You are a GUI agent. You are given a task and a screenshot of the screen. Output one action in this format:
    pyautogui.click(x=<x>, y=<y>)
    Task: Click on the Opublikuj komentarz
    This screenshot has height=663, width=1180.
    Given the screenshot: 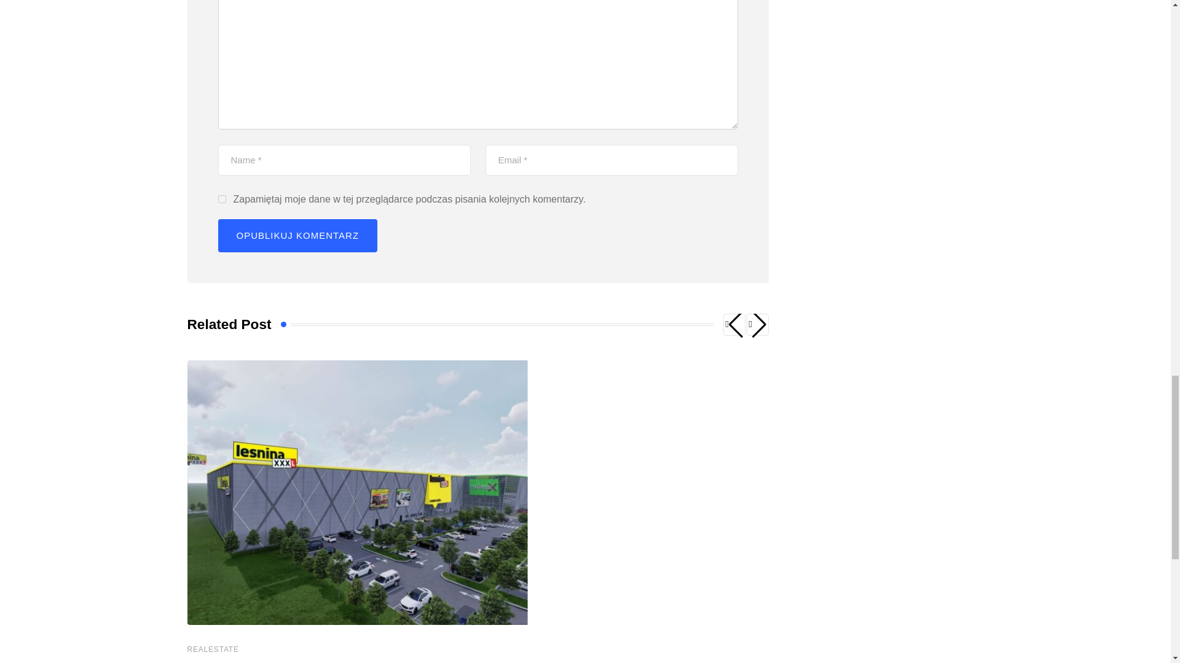 What is the action you would take?
    pyautogui.click(x=297, y=236)
    